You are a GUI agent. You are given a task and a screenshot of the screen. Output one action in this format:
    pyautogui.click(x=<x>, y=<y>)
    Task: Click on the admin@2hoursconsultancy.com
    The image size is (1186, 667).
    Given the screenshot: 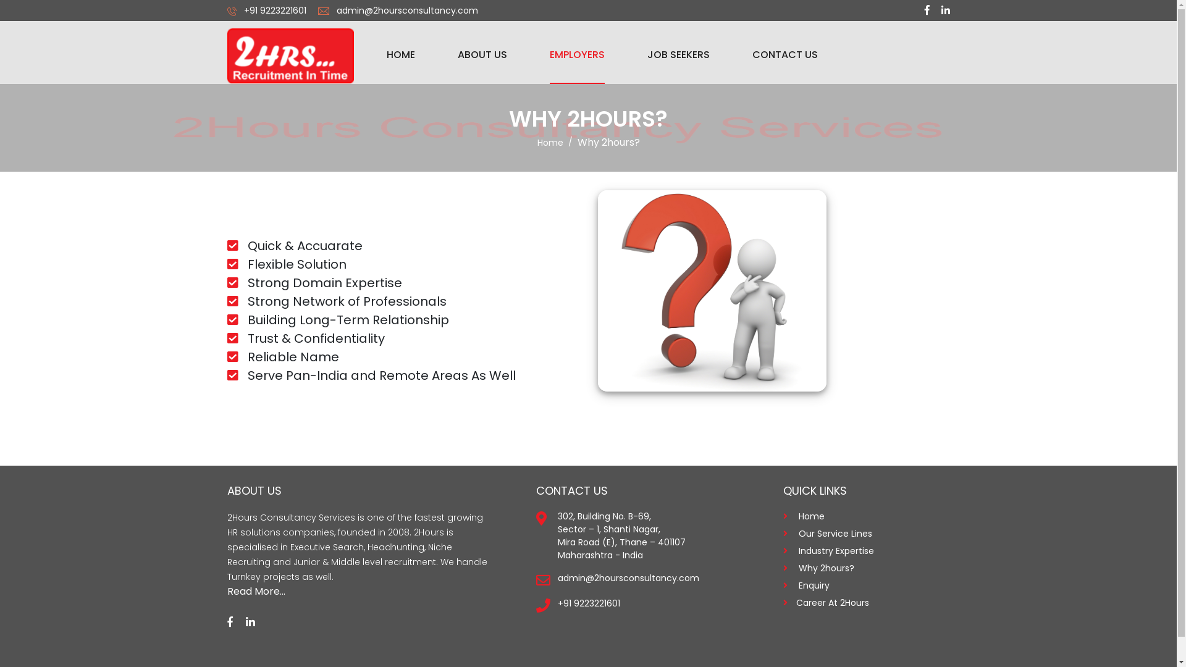 What is the action you would take?
    pyautogui.click(x=406, y=10)
    